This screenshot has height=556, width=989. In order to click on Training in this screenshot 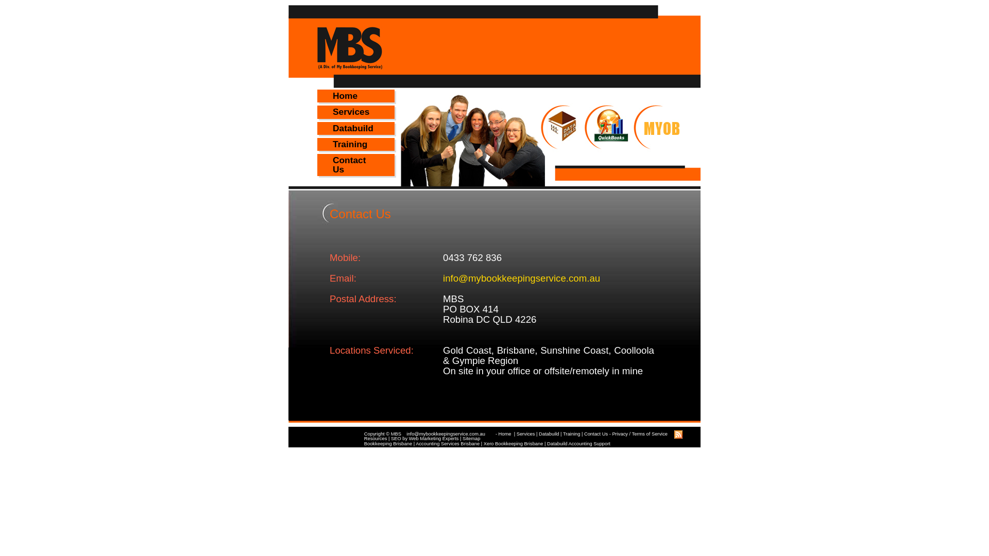, I will do `click(356, 144)`.